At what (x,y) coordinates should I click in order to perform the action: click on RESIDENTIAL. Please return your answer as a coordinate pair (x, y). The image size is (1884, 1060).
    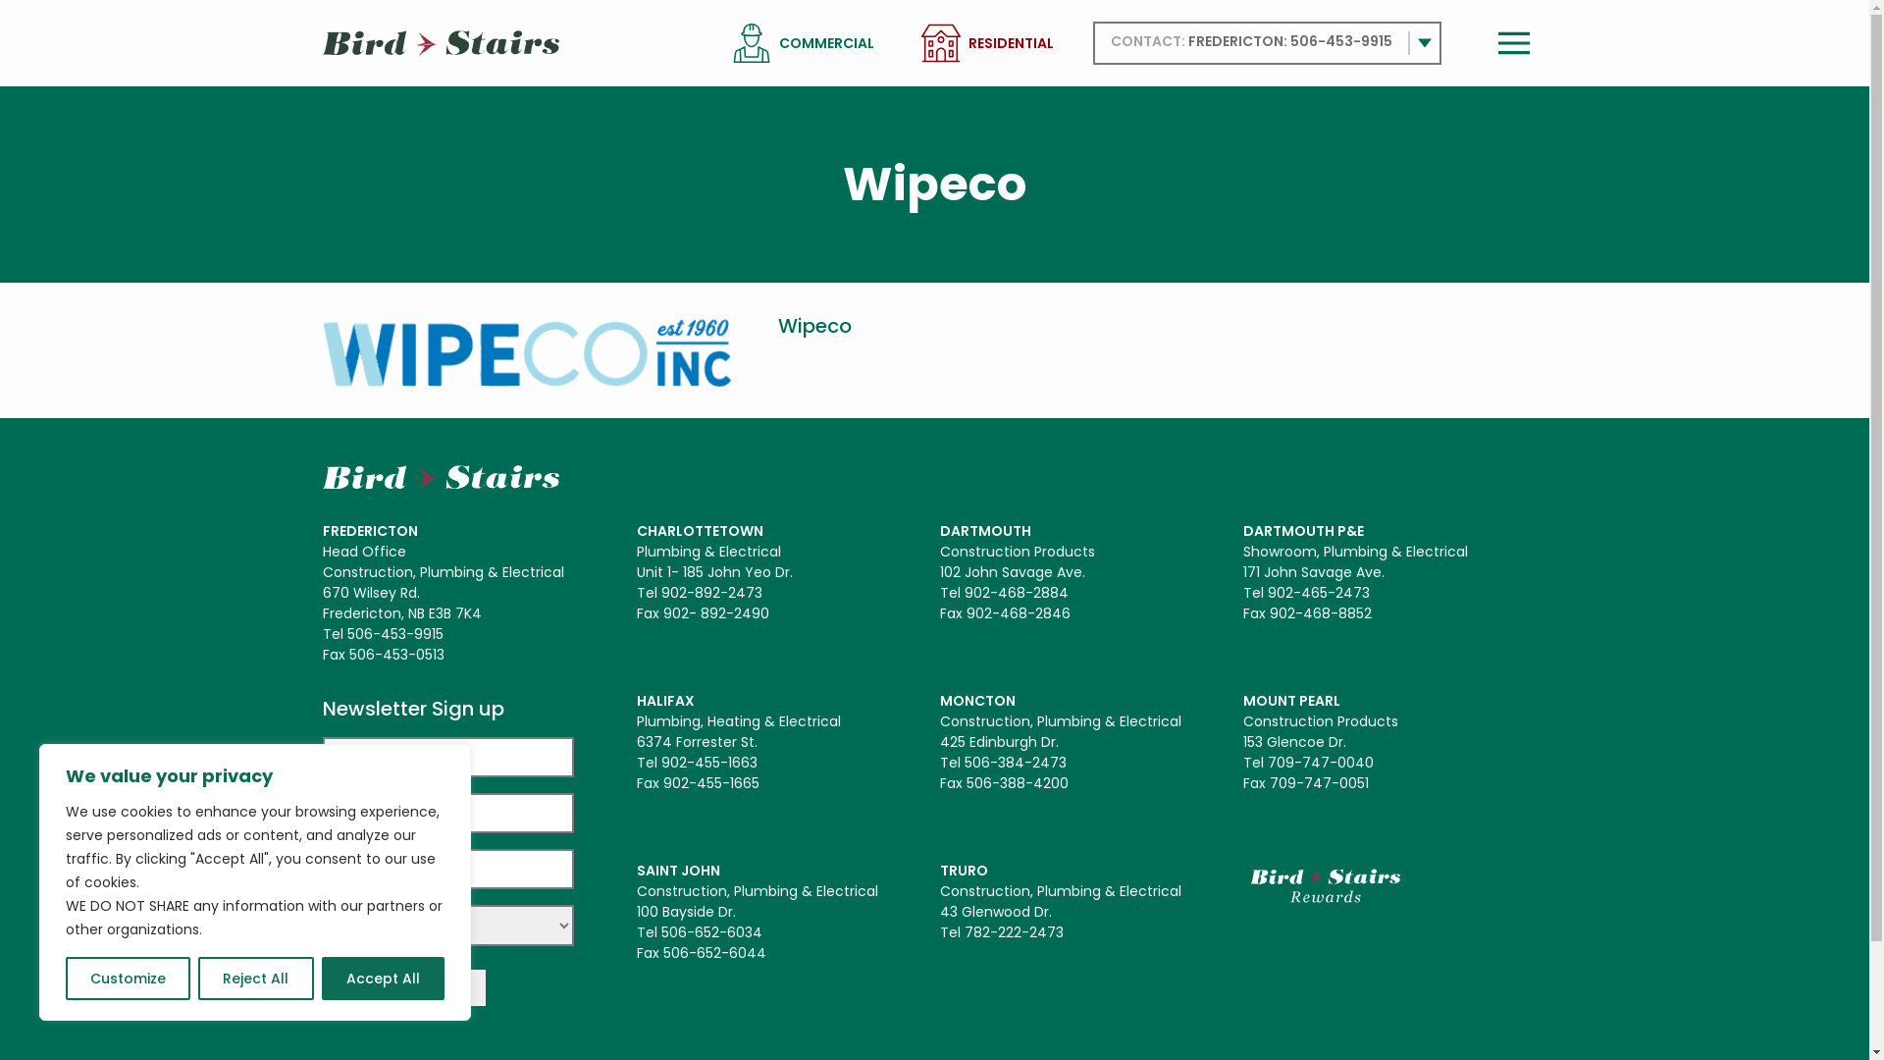
    Looking at the image, I should click on (1011, 43).